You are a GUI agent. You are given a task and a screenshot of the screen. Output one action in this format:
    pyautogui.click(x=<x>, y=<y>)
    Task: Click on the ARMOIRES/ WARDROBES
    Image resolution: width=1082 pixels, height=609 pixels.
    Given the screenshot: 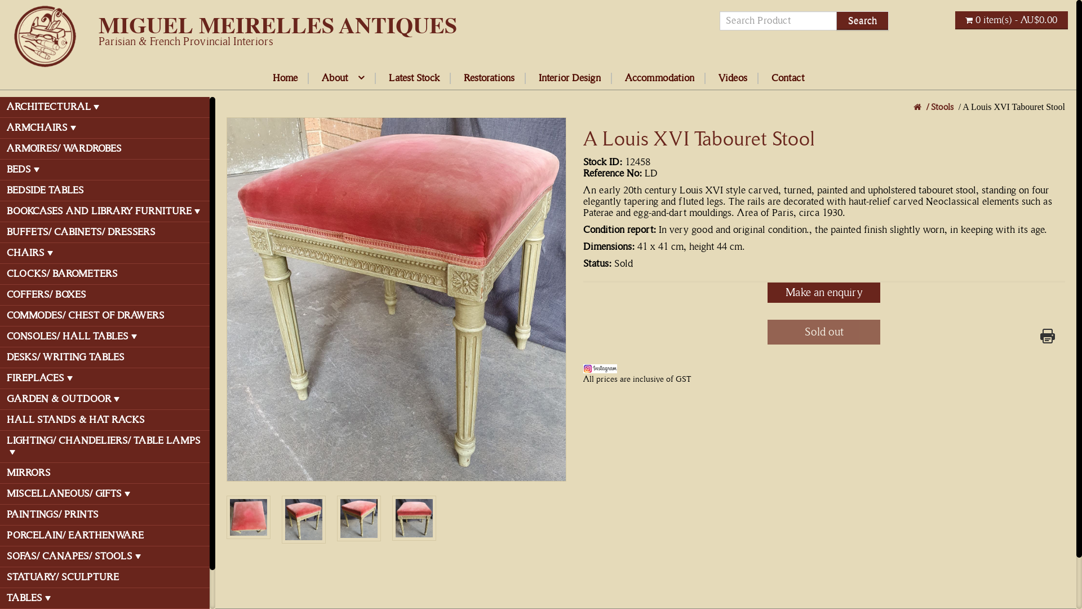 What is the action you would take?
    pyautogui.click(x=105, y=149)
    